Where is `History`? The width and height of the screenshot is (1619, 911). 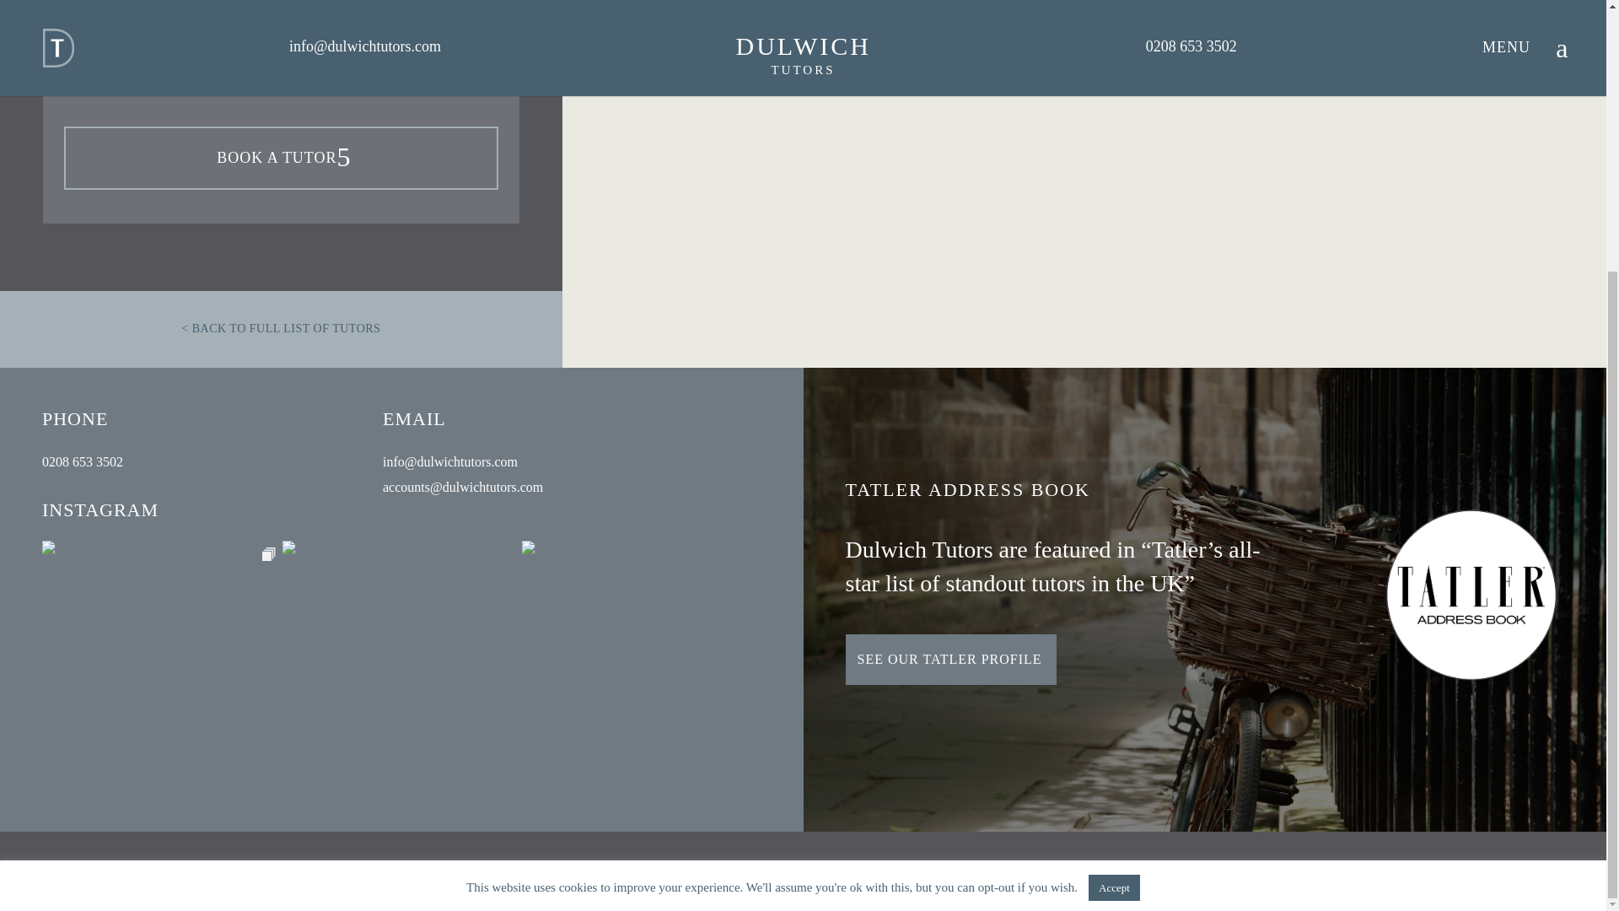 History is located at coordinates (358, 54).